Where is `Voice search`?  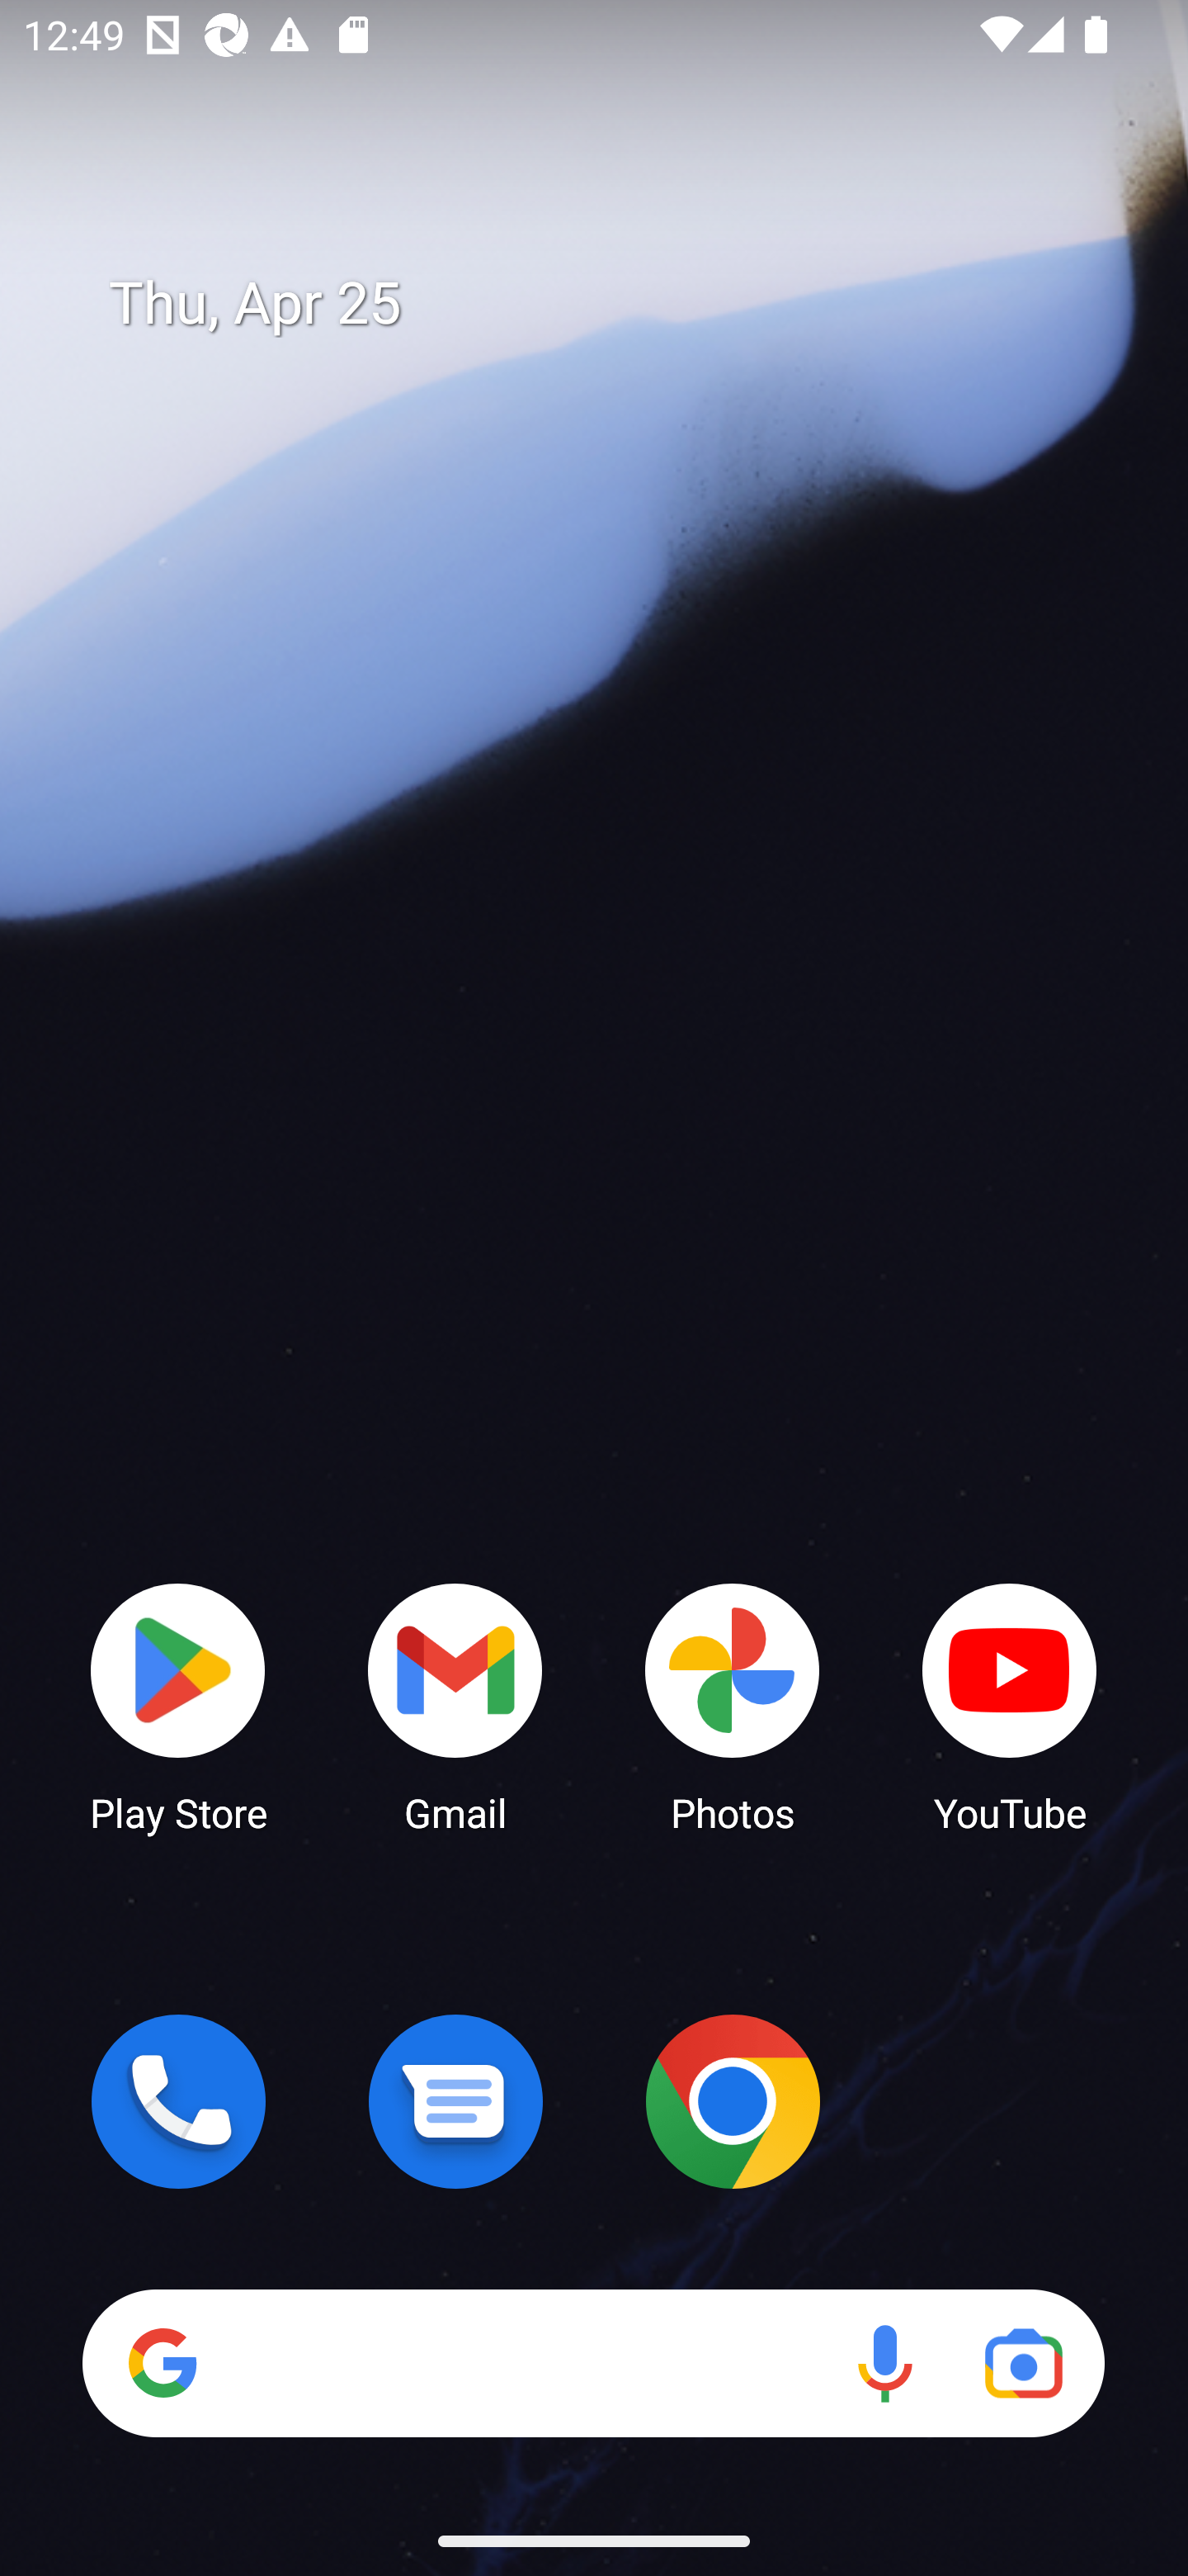 Voice search is located at coordinates (884, 2363).